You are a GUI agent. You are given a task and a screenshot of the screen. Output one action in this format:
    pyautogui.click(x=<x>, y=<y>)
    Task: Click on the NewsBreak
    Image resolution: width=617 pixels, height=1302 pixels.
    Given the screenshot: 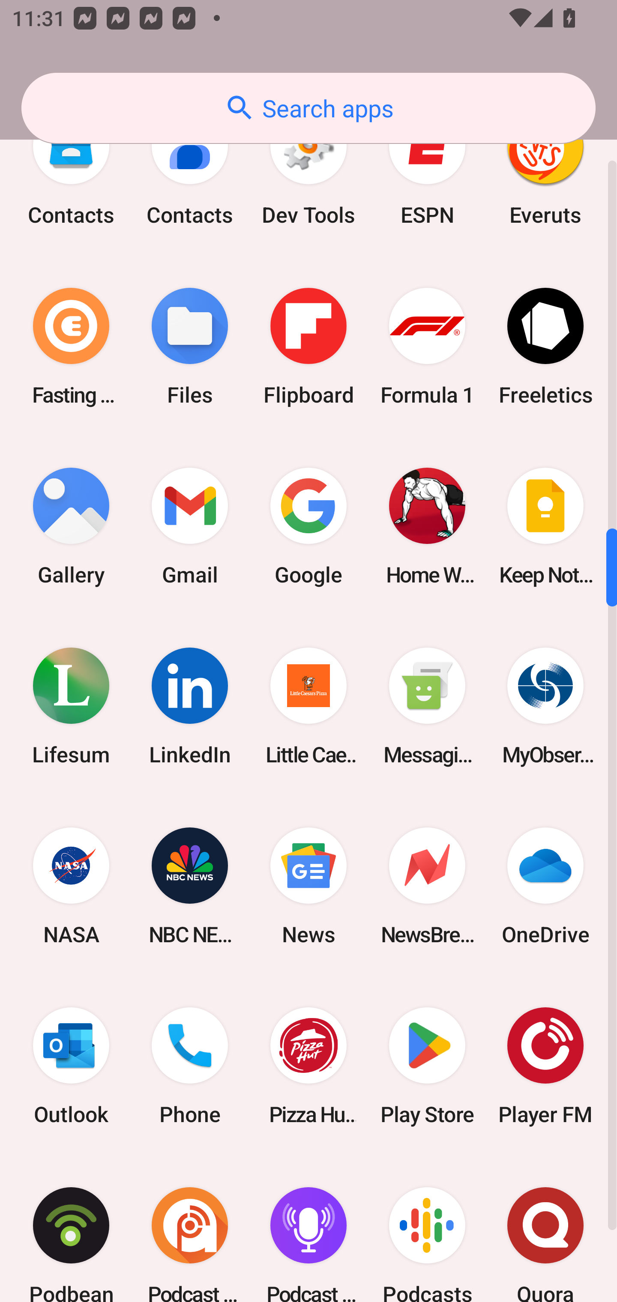 What is the action you would take?
    pyautogui.click(x=427, y=887)
    